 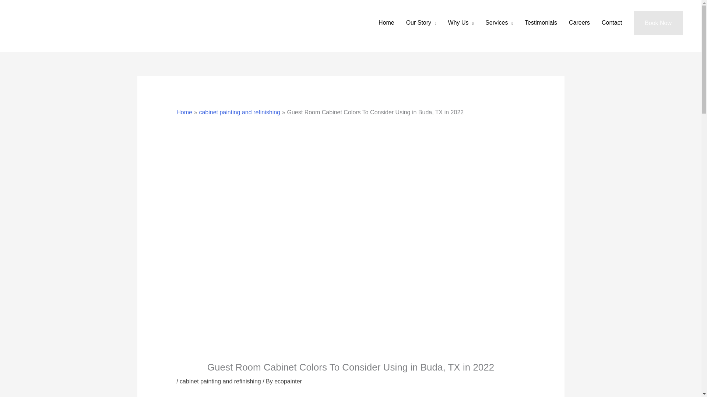 I want to click on Join Our Team, so click(x=579, y=23).